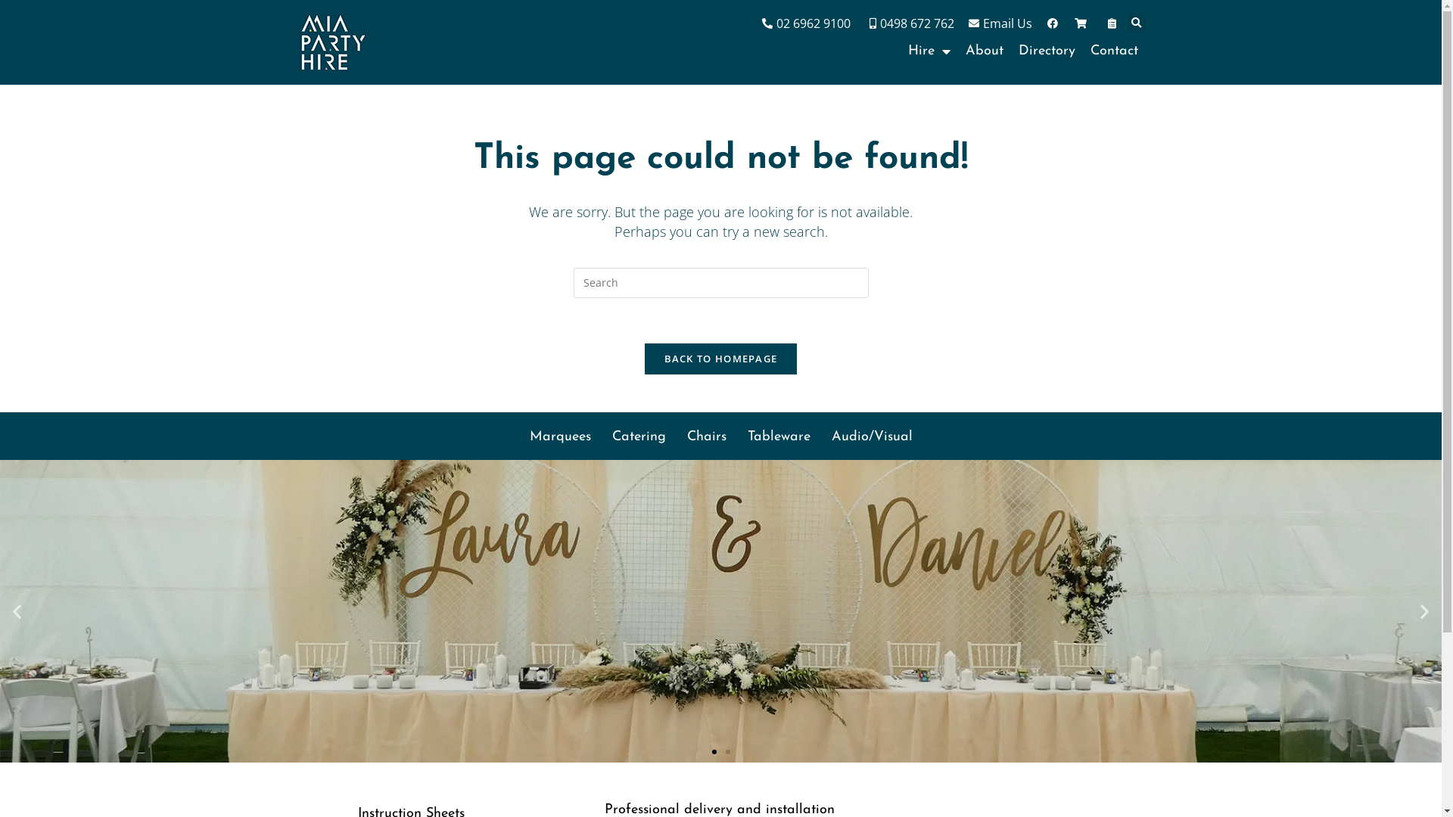 Image resolution: width=1453 pixels, height=817 pixels. Describe the element at coordinates (779, 437) in the screenshot. I see `Tableware` at that location.